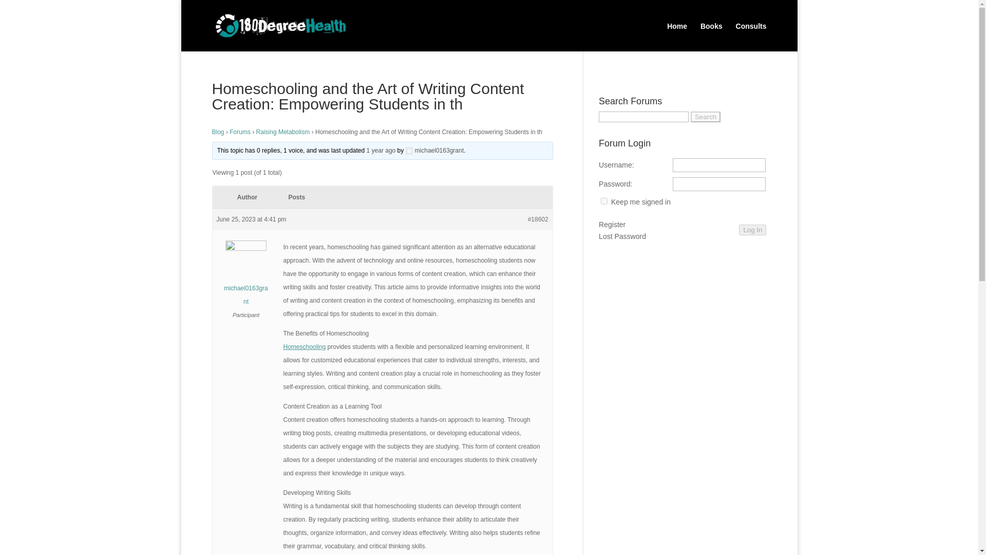 Image resolution: width=986 pixels, height=555 pixels. Describe the element at coordinates (706, 117) in the screenshot. I see `Search` at that location.